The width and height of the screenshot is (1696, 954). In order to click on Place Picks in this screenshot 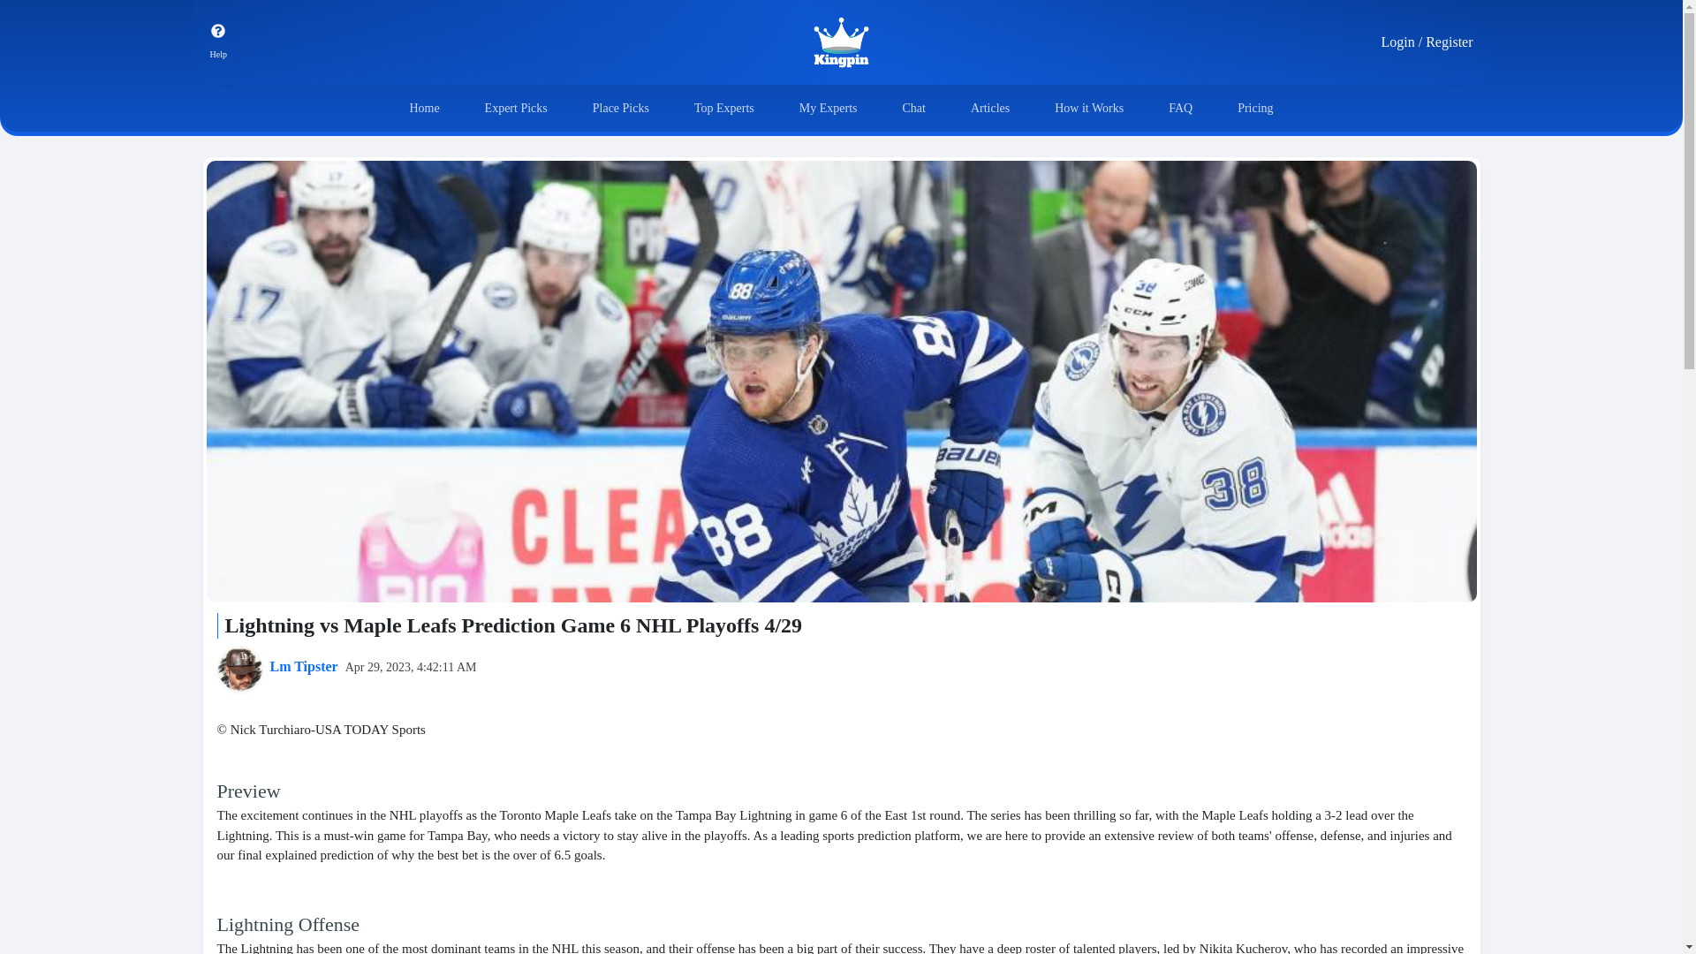, I will do `click(620, 108)`.